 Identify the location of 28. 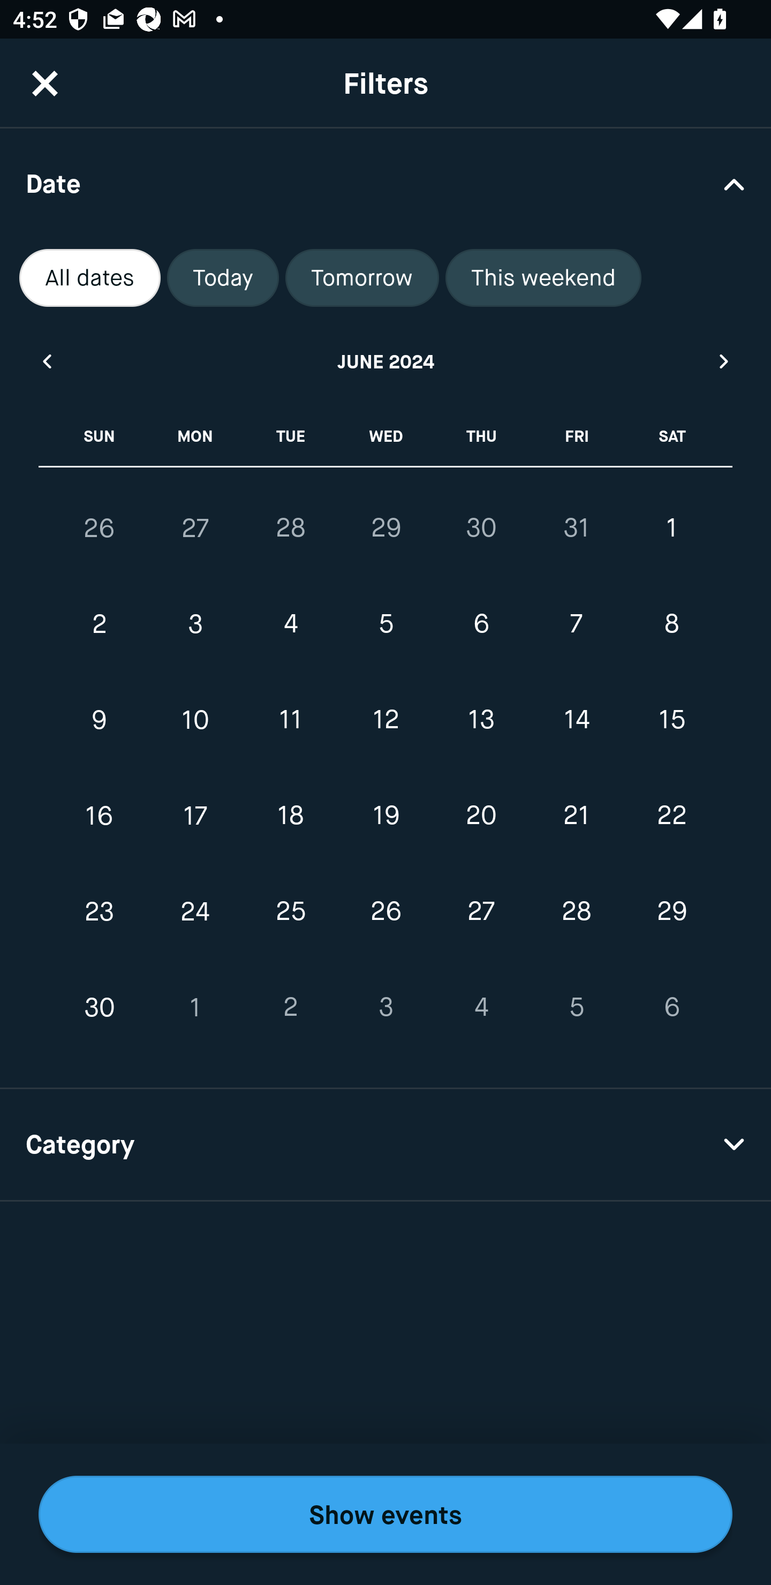
(290, 527).